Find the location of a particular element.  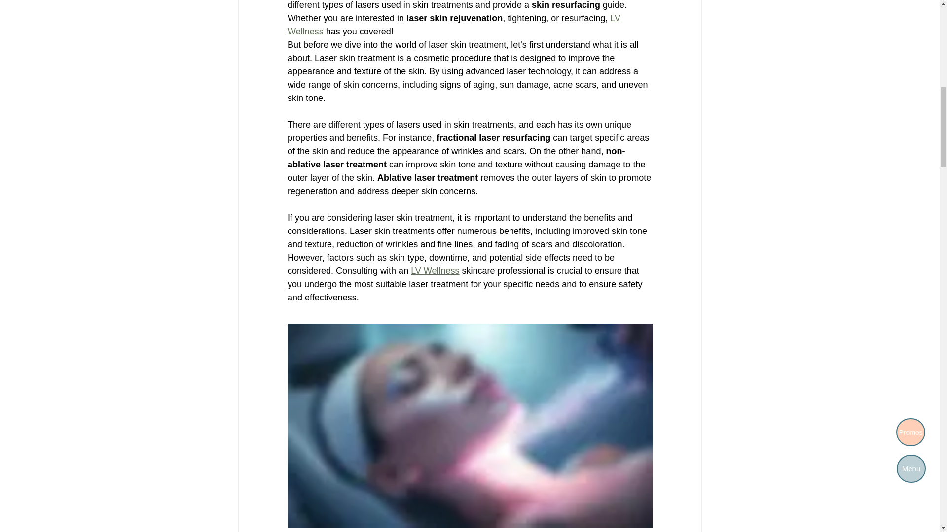

LV Wellness is located at coordinates (454, 25).